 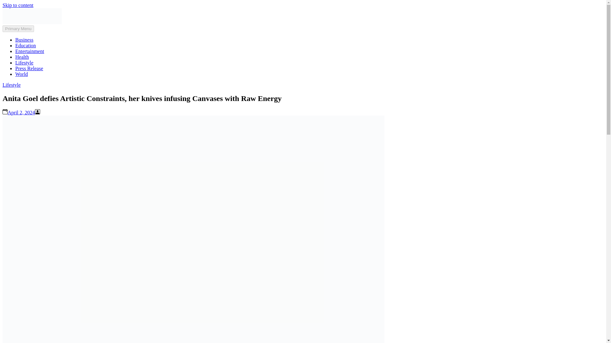 I want to click on April 2, 2024, so click(x=21, y=112).